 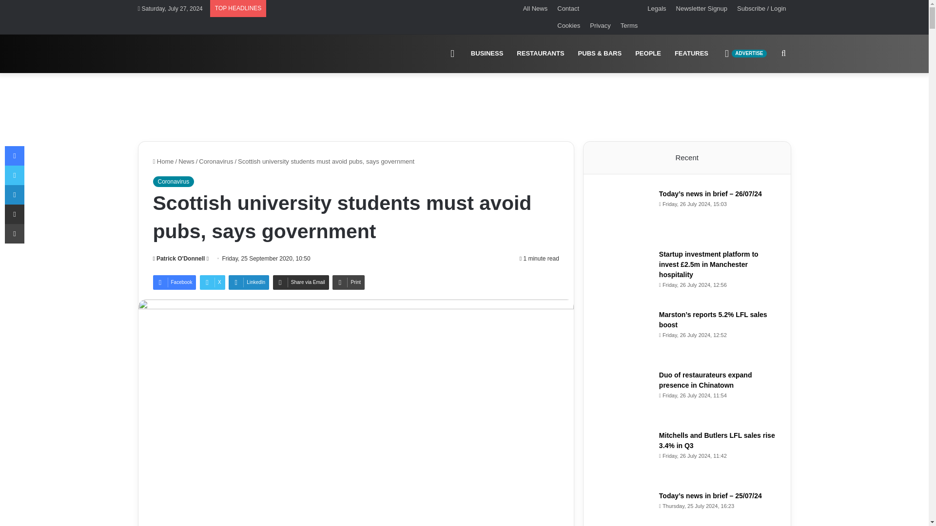 I want to click on Legals, so click(x=656, y=8).